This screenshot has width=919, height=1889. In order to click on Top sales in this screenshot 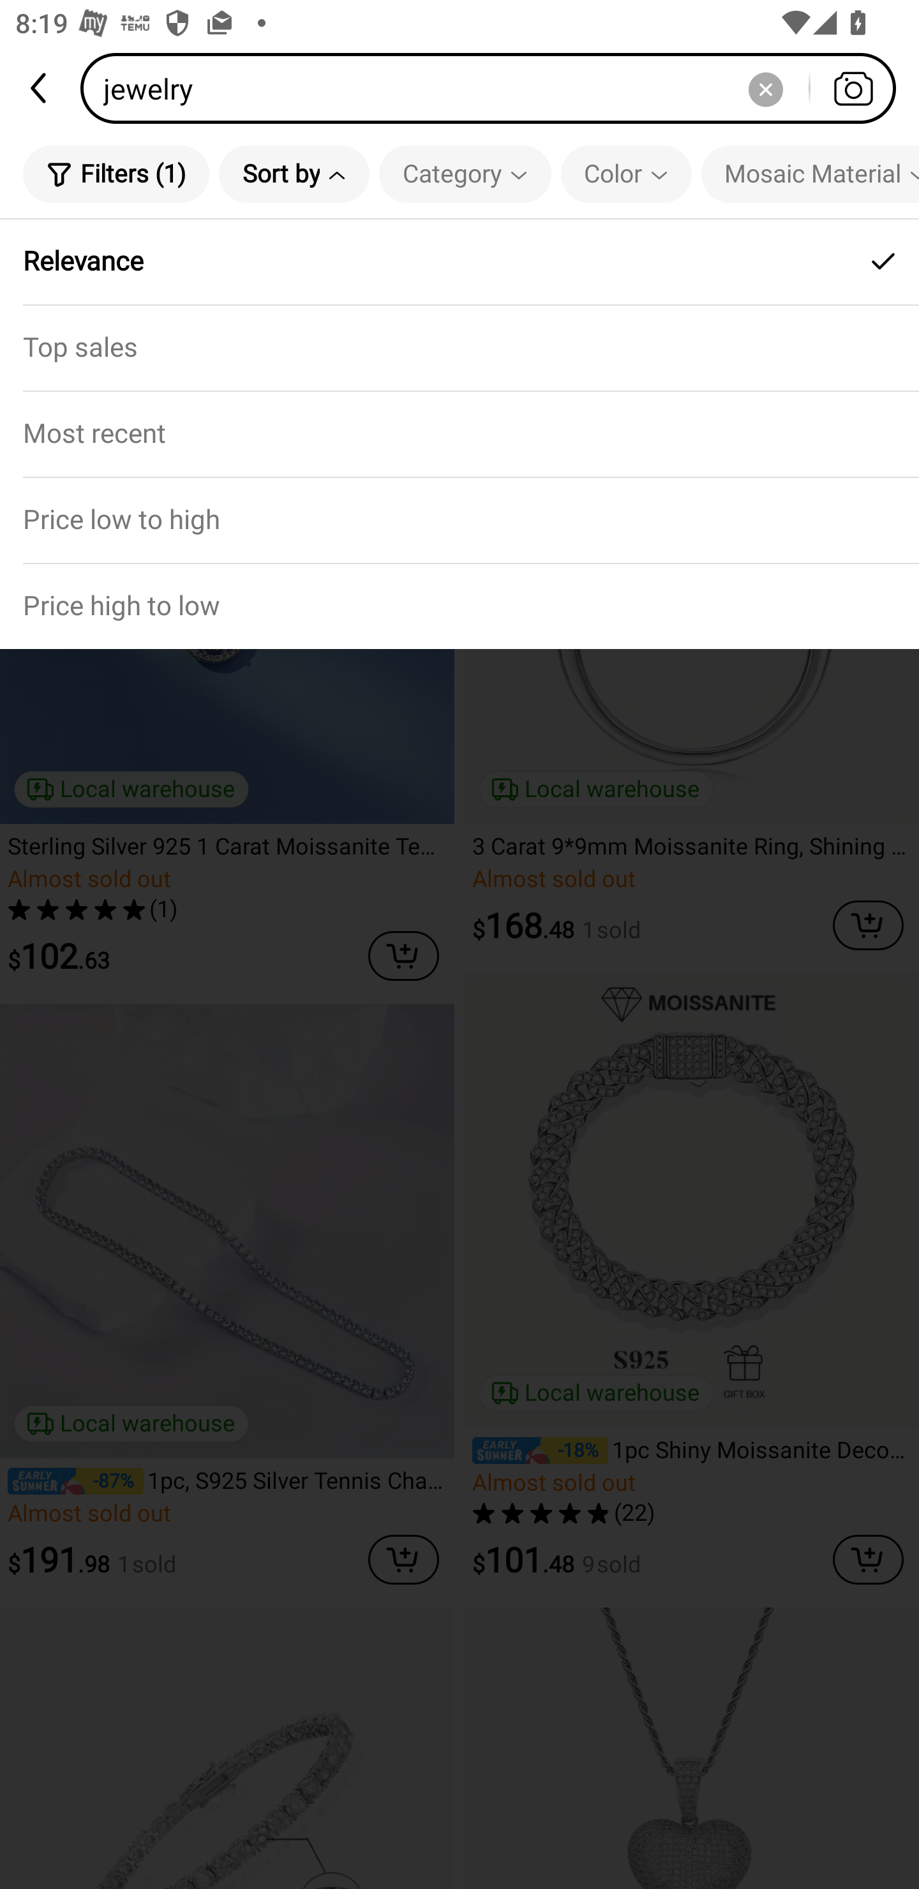, I will do `click(459, 347)`.